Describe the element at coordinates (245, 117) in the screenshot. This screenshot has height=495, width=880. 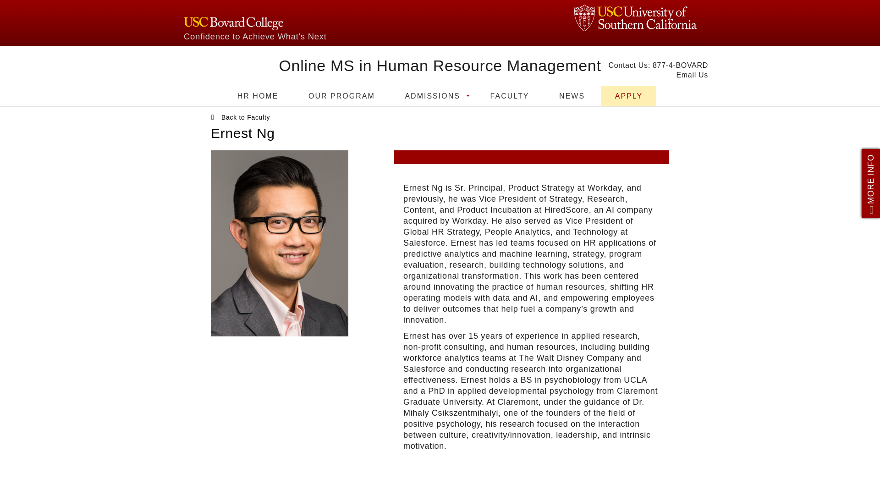
I see `Back to Faculty` at that location.